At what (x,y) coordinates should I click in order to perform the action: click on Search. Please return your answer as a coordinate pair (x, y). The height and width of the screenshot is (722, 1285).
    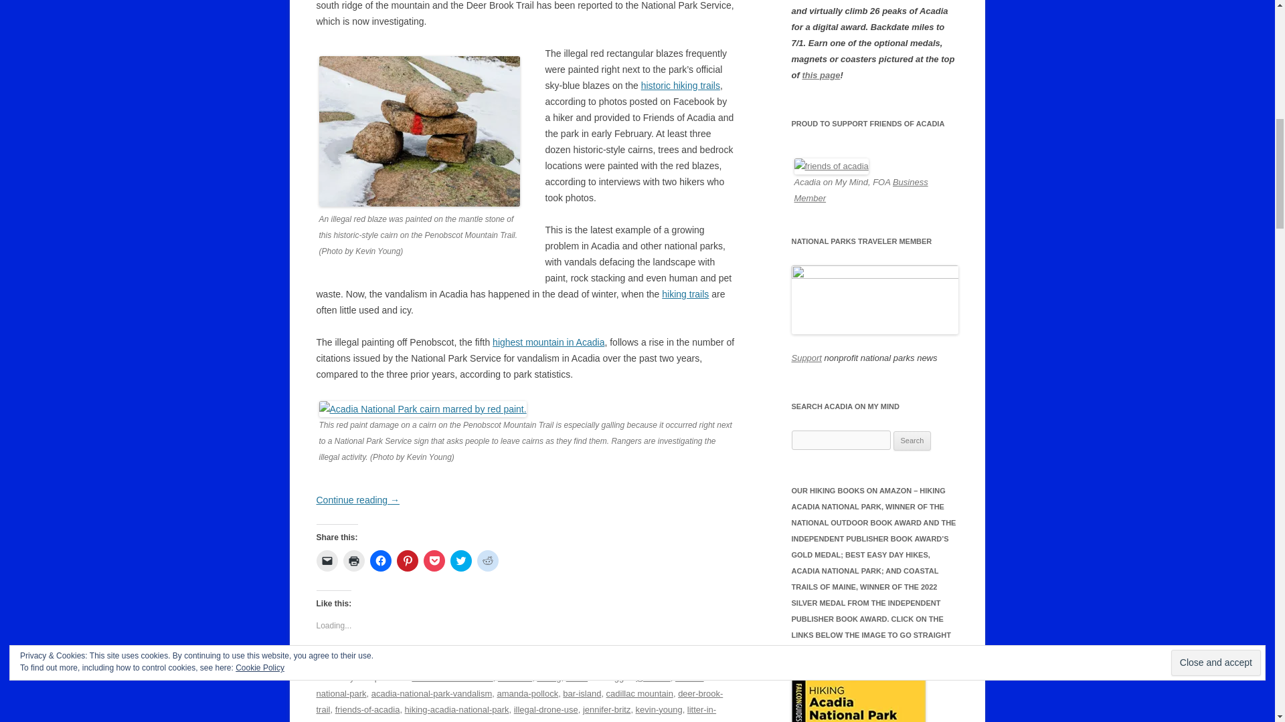
    Looking at the image, I should click on (912, 441).